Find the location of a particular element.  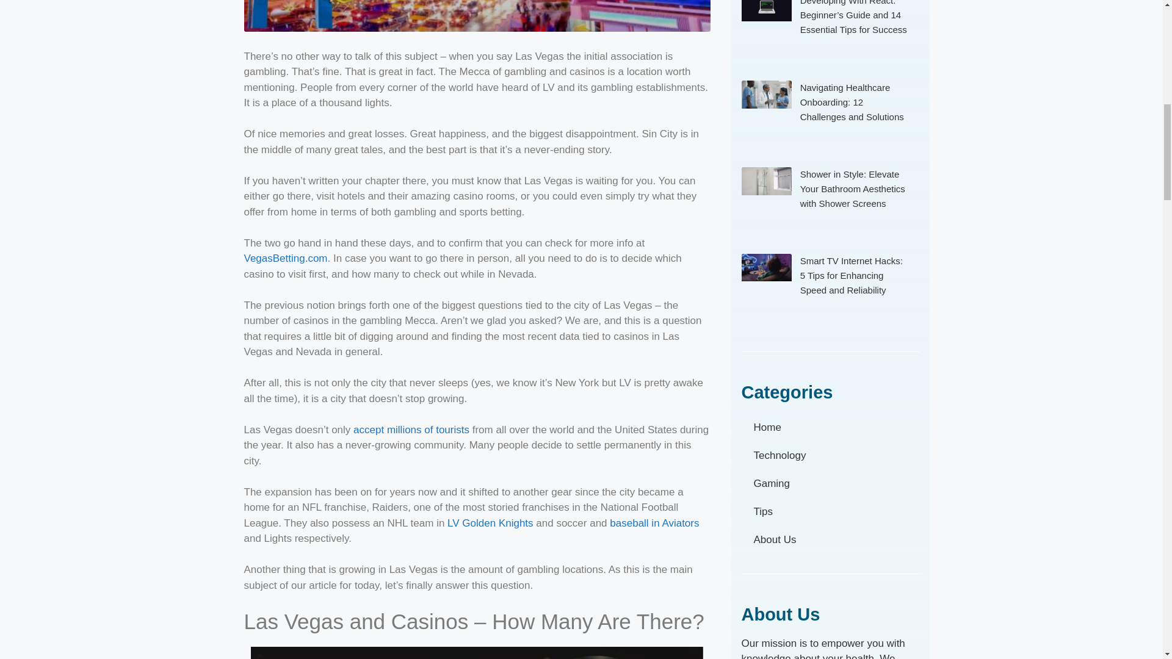

baseball in Aviators is located at coordinates (654, 523).